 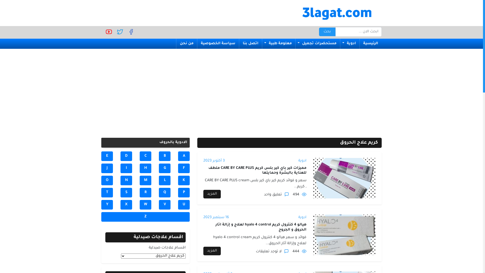 What do you see at coordinates (107, 168) in the screenshot?
I see `J` at bounding box center [107, 168].